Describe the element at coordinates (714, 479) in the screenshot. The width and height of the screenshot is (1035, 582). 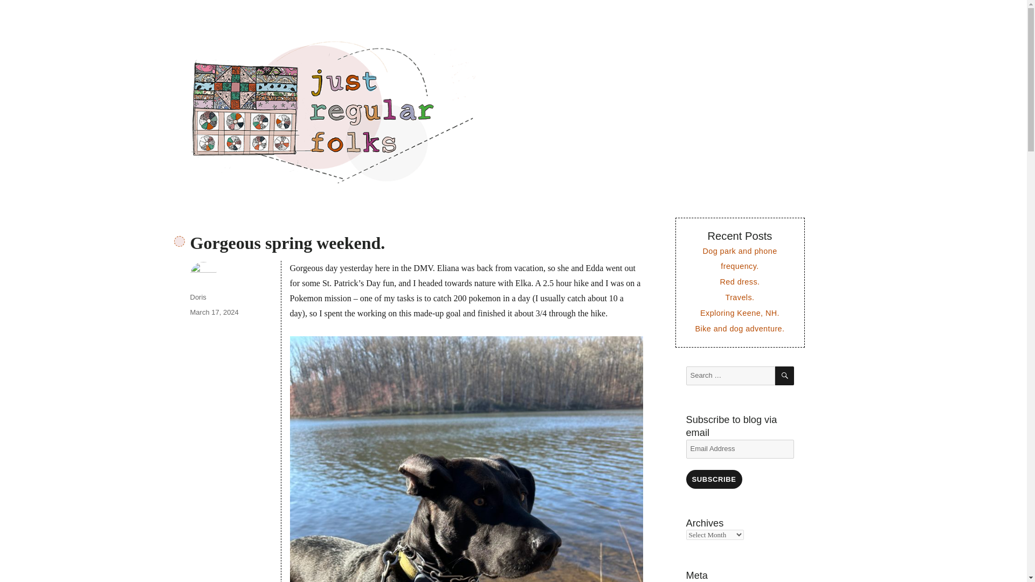
I see `SUBSCRIBE` at that location.